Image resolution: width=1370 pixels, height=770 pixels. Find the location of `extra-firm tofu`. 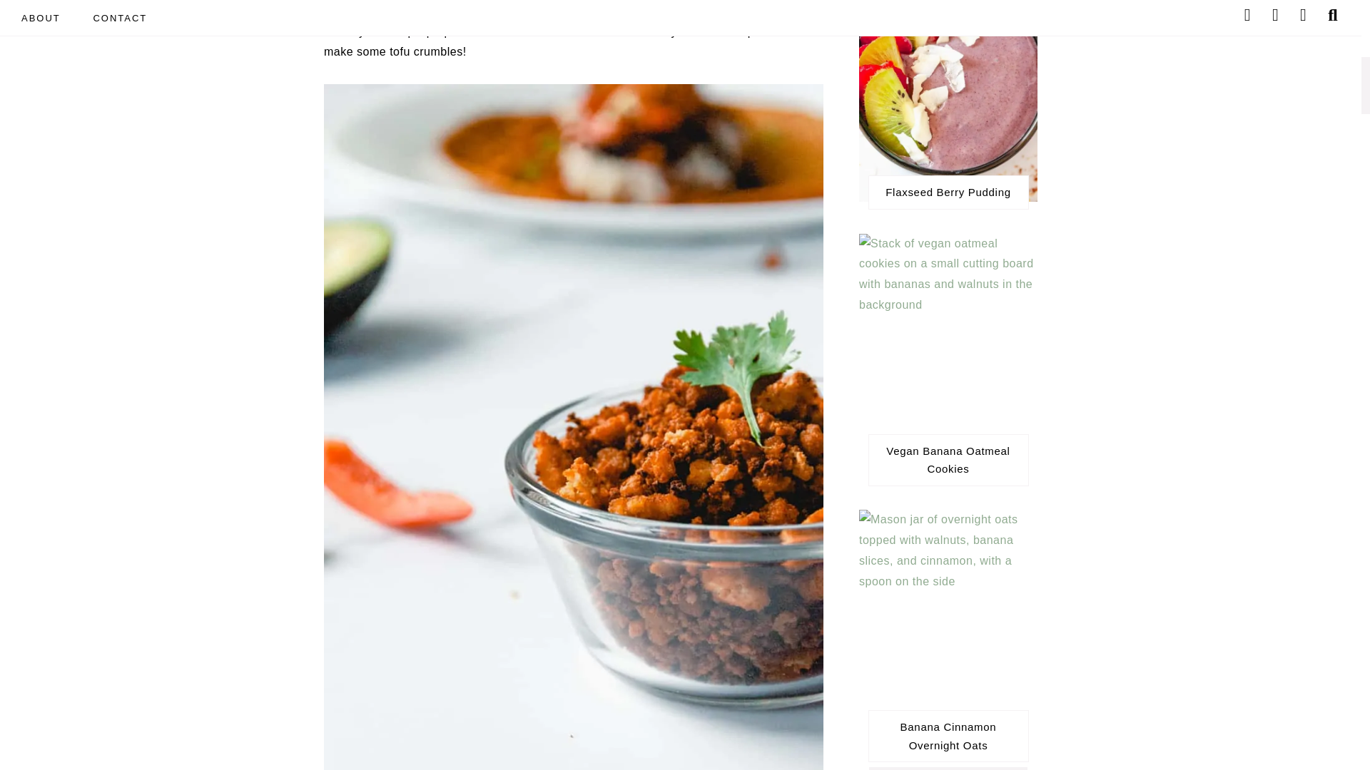

extra-firm tofu is located at coordinates (573, 9).